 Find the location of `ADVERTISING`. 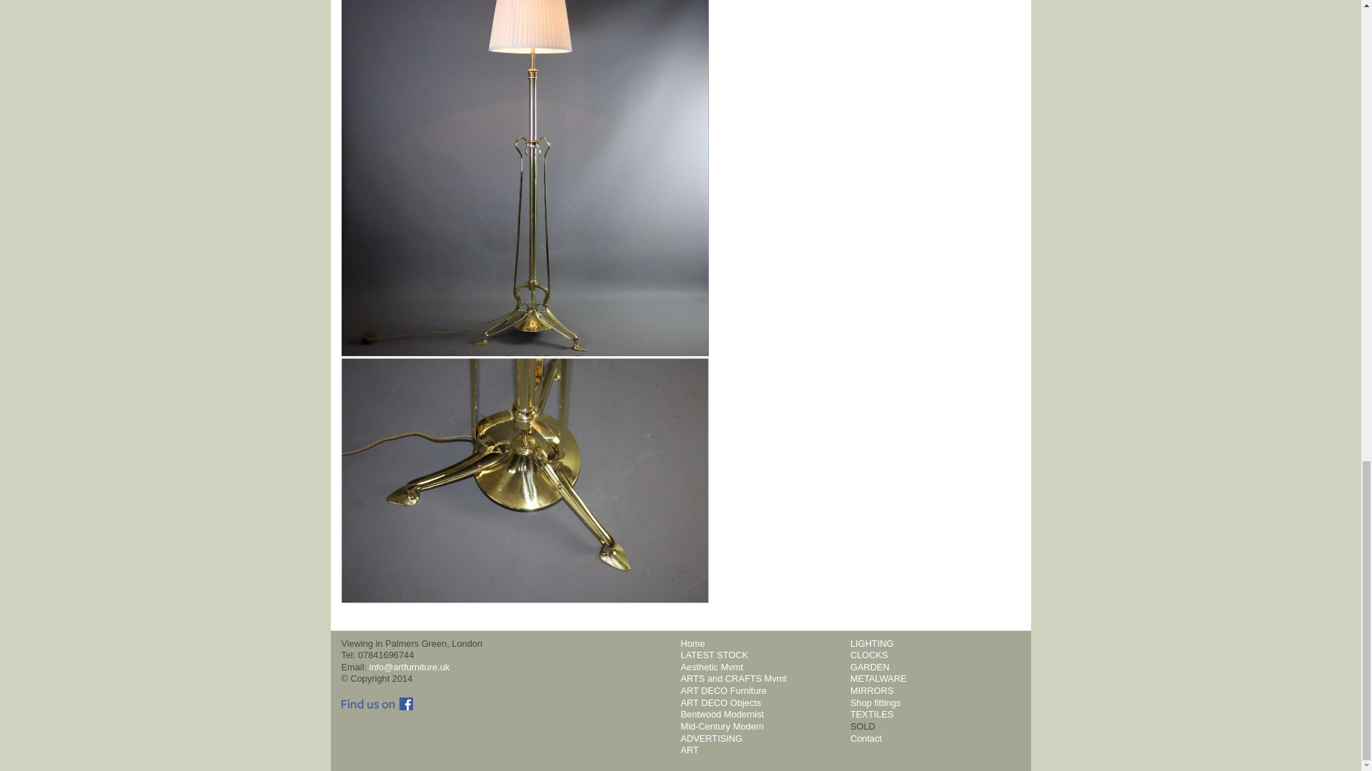

ADVERTISING is located at coordinates (711, 738).